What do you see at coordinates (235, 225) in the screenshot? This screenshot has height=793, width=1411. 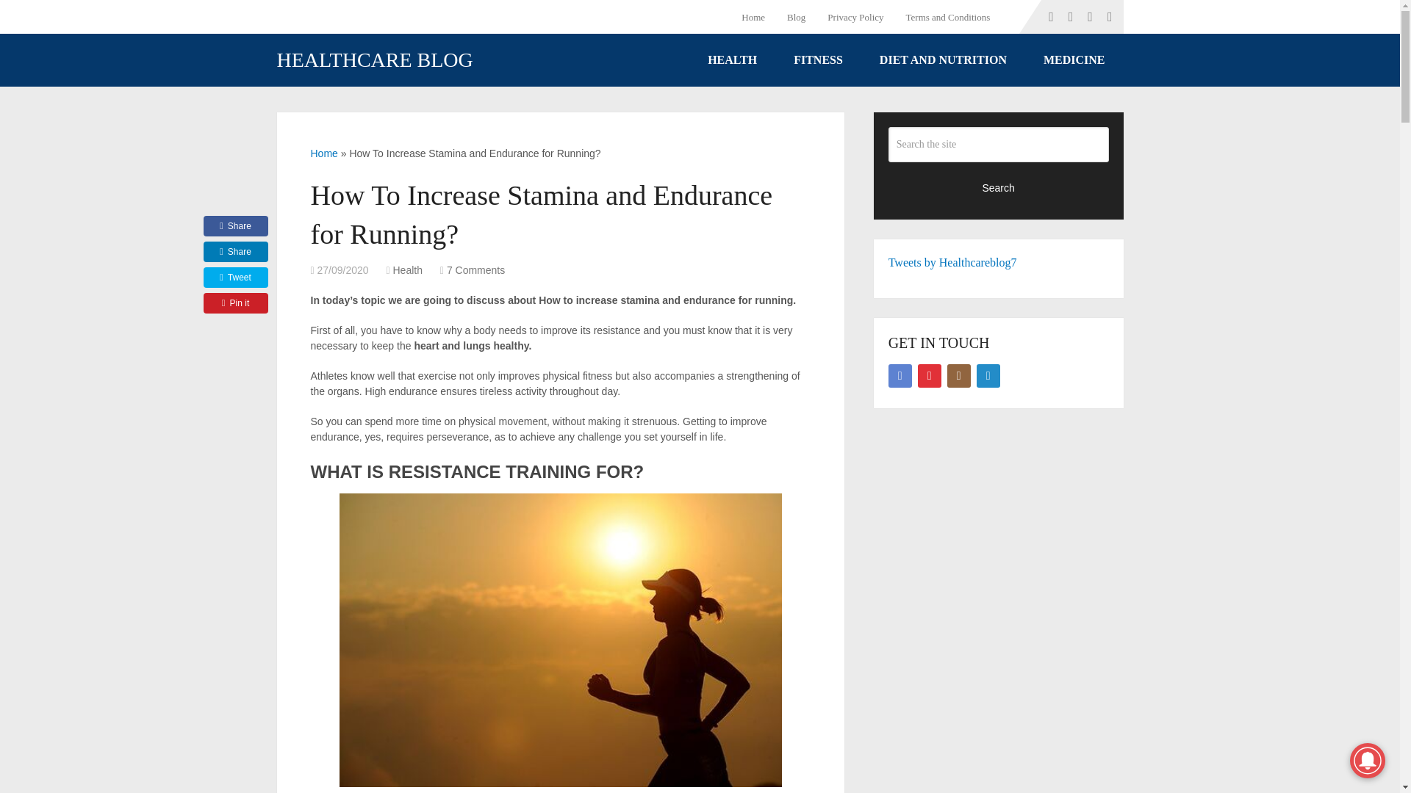 I see `Share` at bounding box center [235, 225].